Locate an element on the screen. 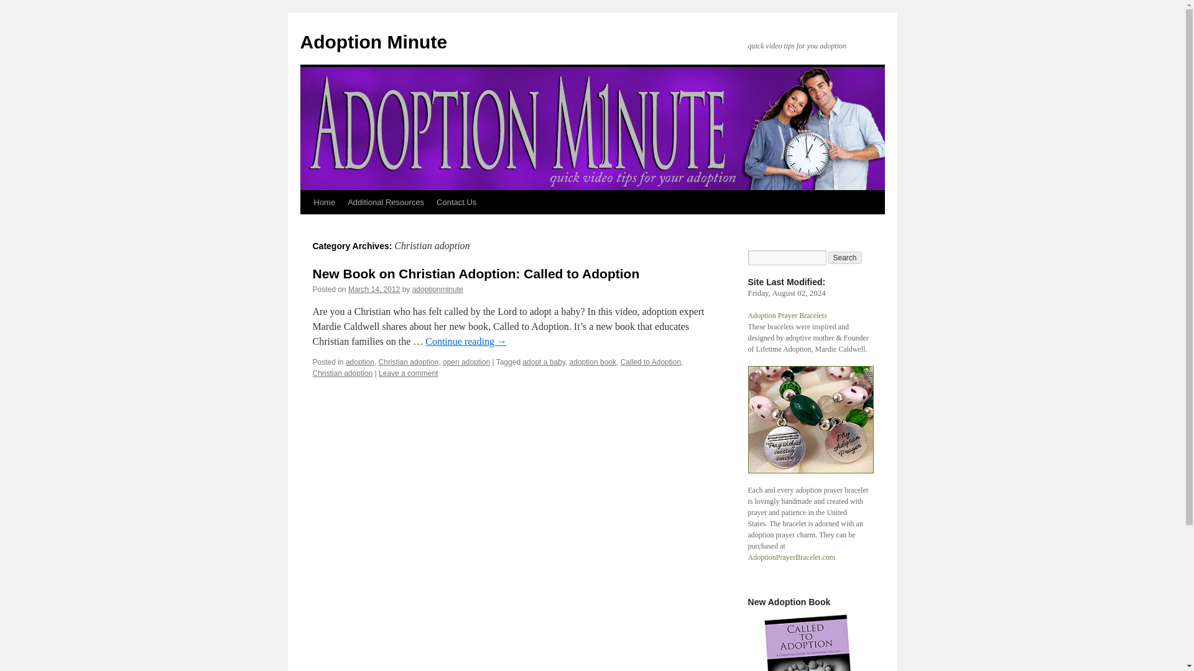  Adoption Prayer Bracelets is located at coordinates (786, 316).